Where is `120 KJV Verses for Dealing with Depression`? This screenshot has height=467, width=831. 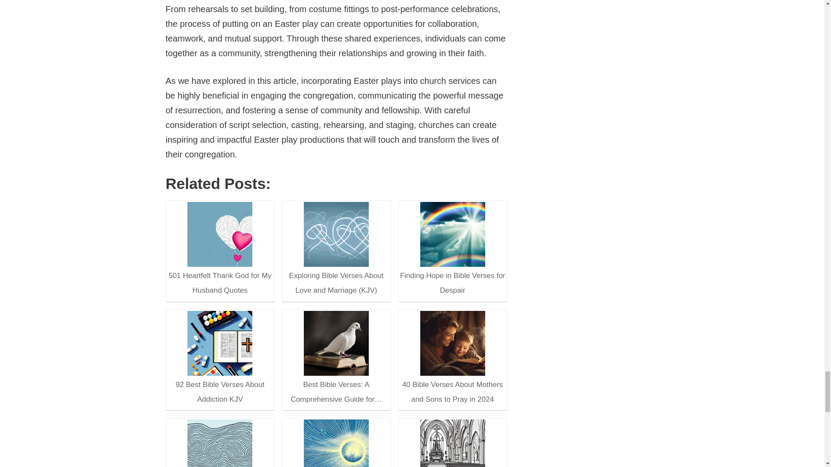
120 KJV Verses for Dealing with Depression is located at coordinates (336, 443).